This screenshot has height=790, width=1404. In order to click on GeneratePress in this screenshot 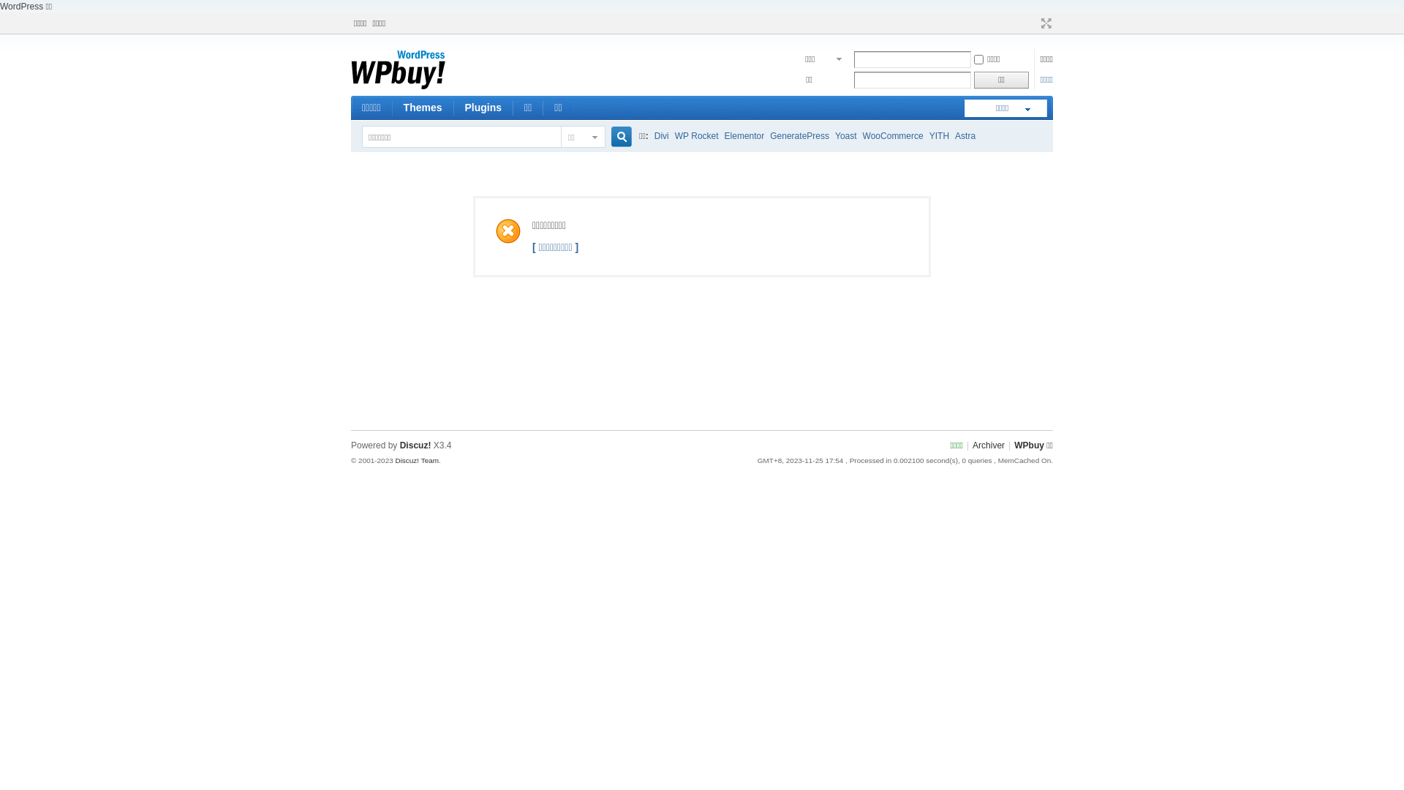, I will do `click(800, 136)`.